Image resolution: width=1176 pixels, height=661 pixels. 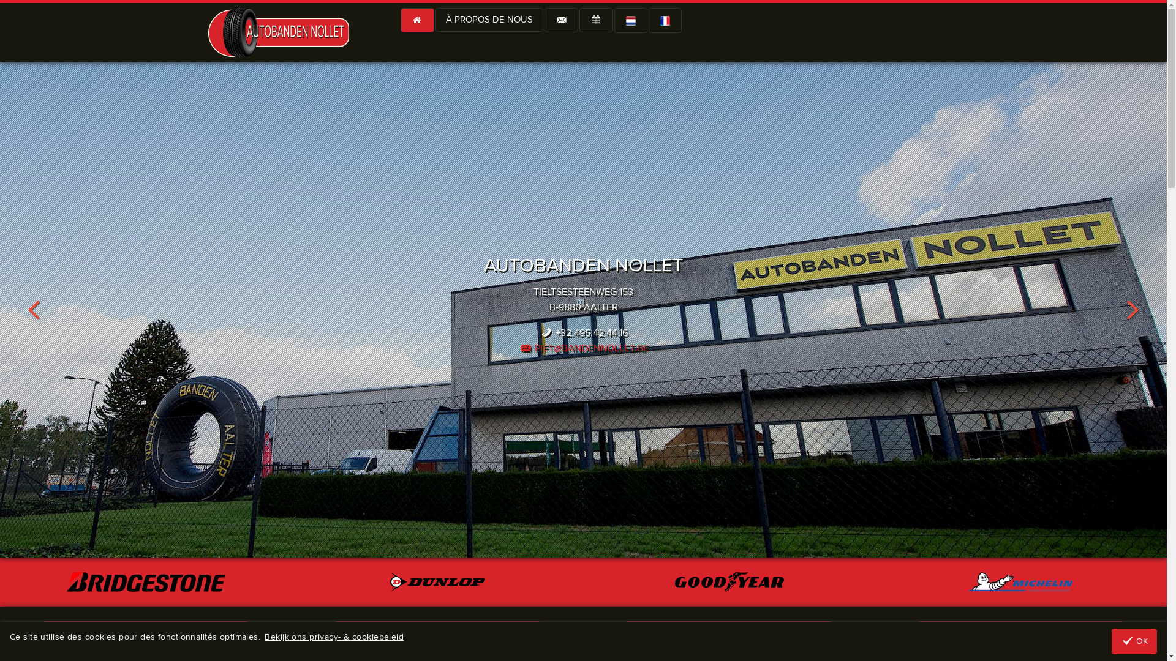 I want to click on Homepage Autobanden Nollet Aalter, so click(x=279, y=32).